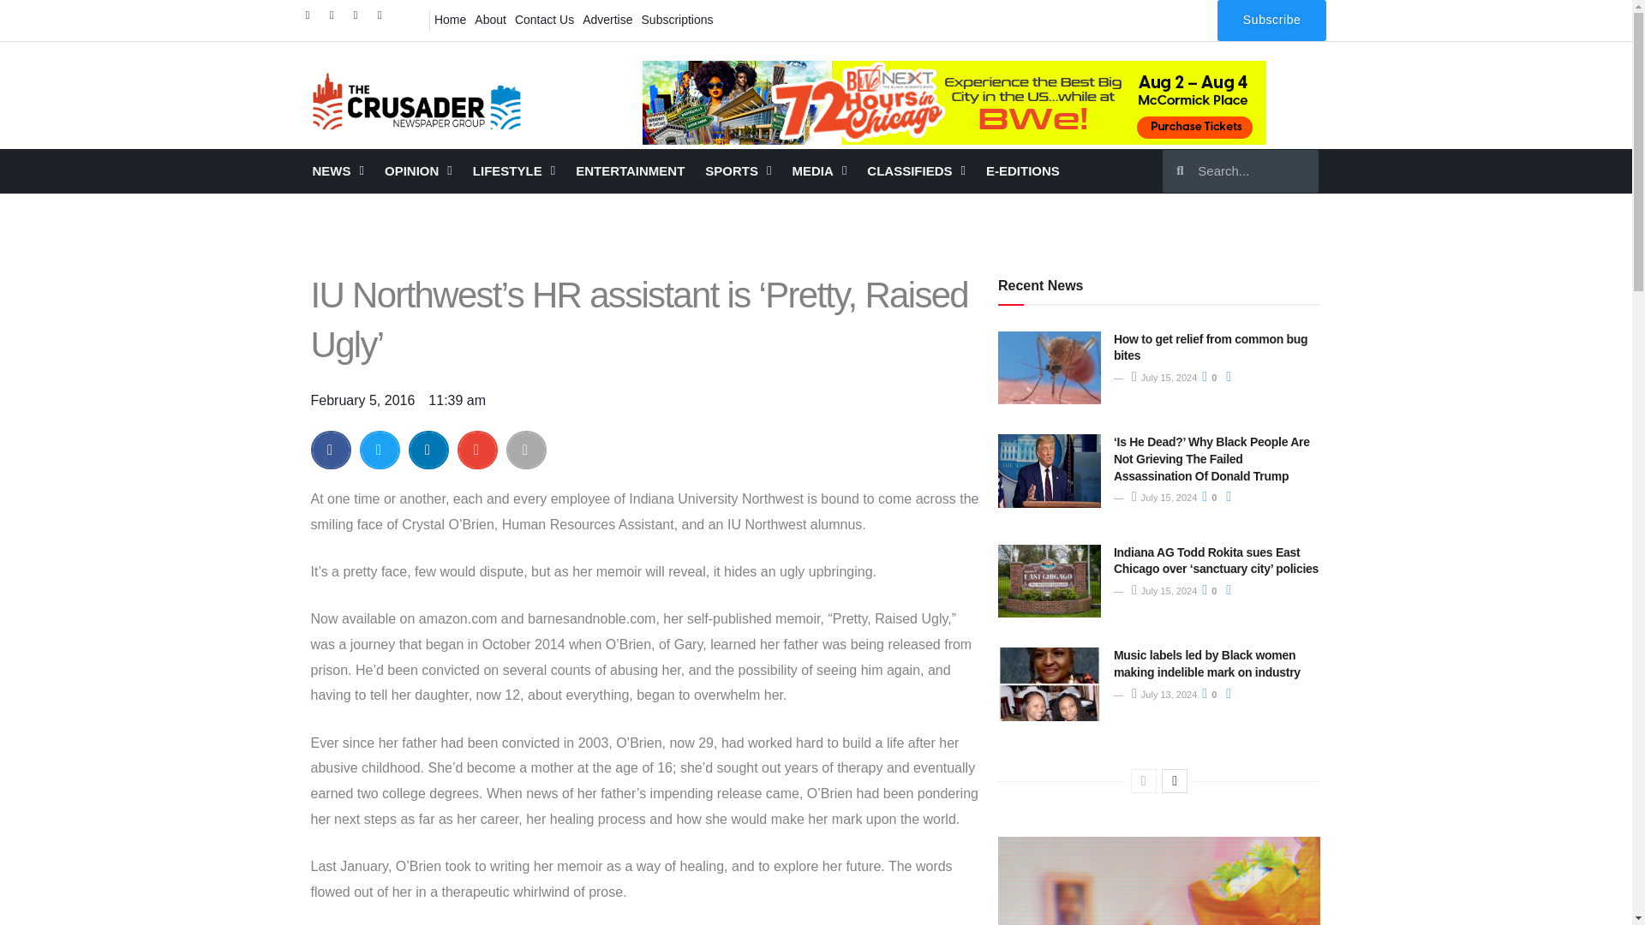  Describe the element at coordinates (1174, 780) in the screenshot. I see `Next` at that location.